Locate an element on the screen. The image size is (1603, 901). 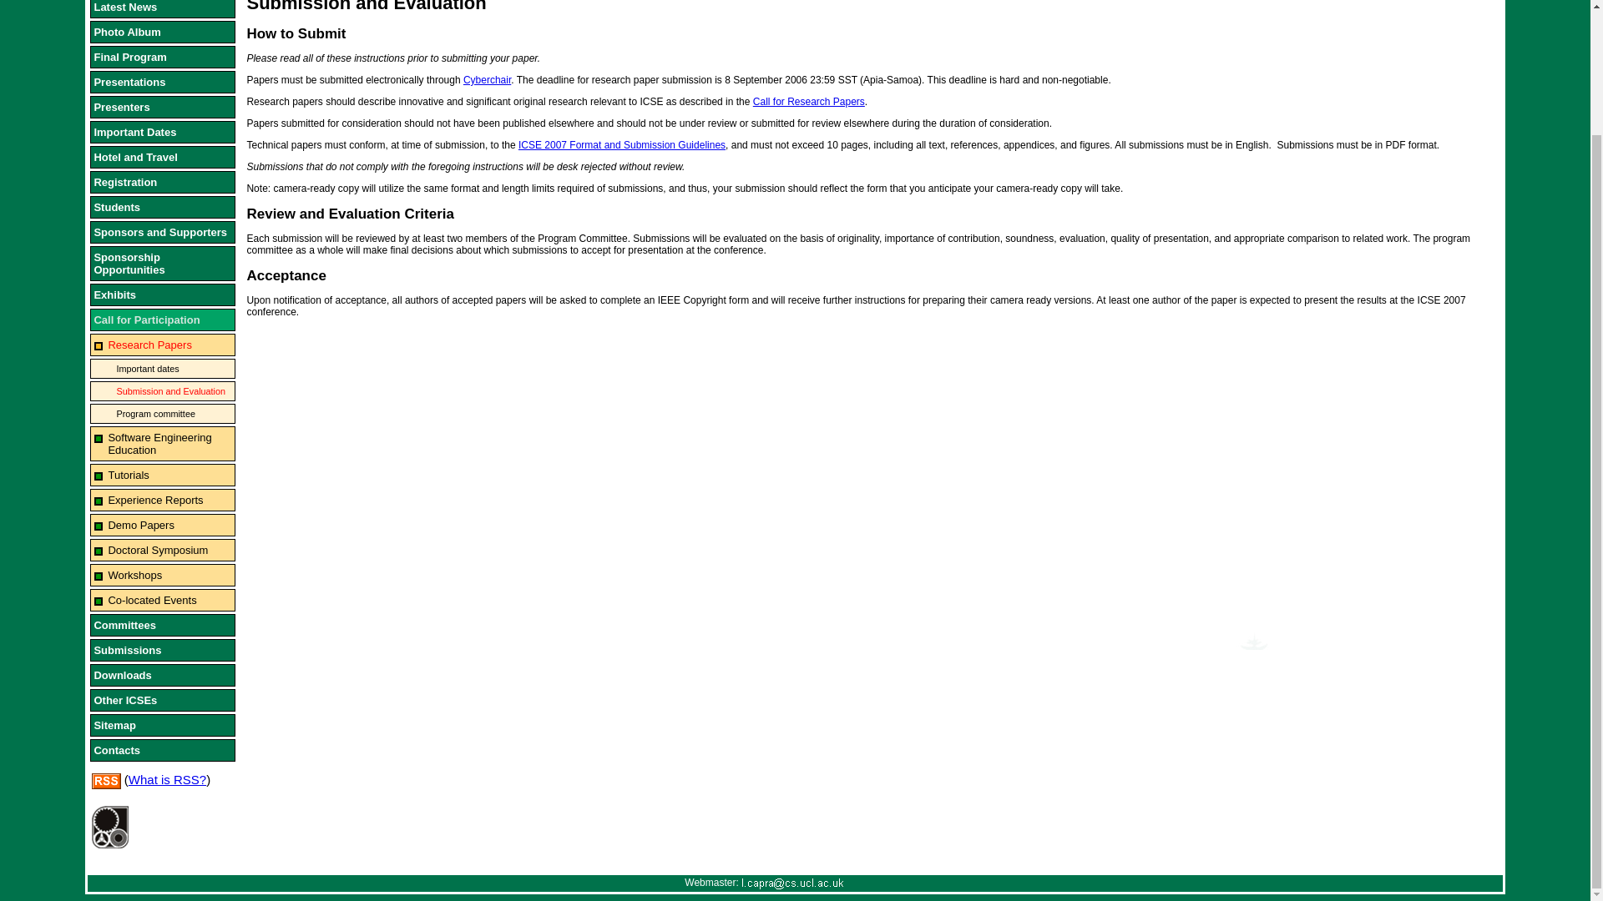
Research Papers is located at coordinates (162, 344).